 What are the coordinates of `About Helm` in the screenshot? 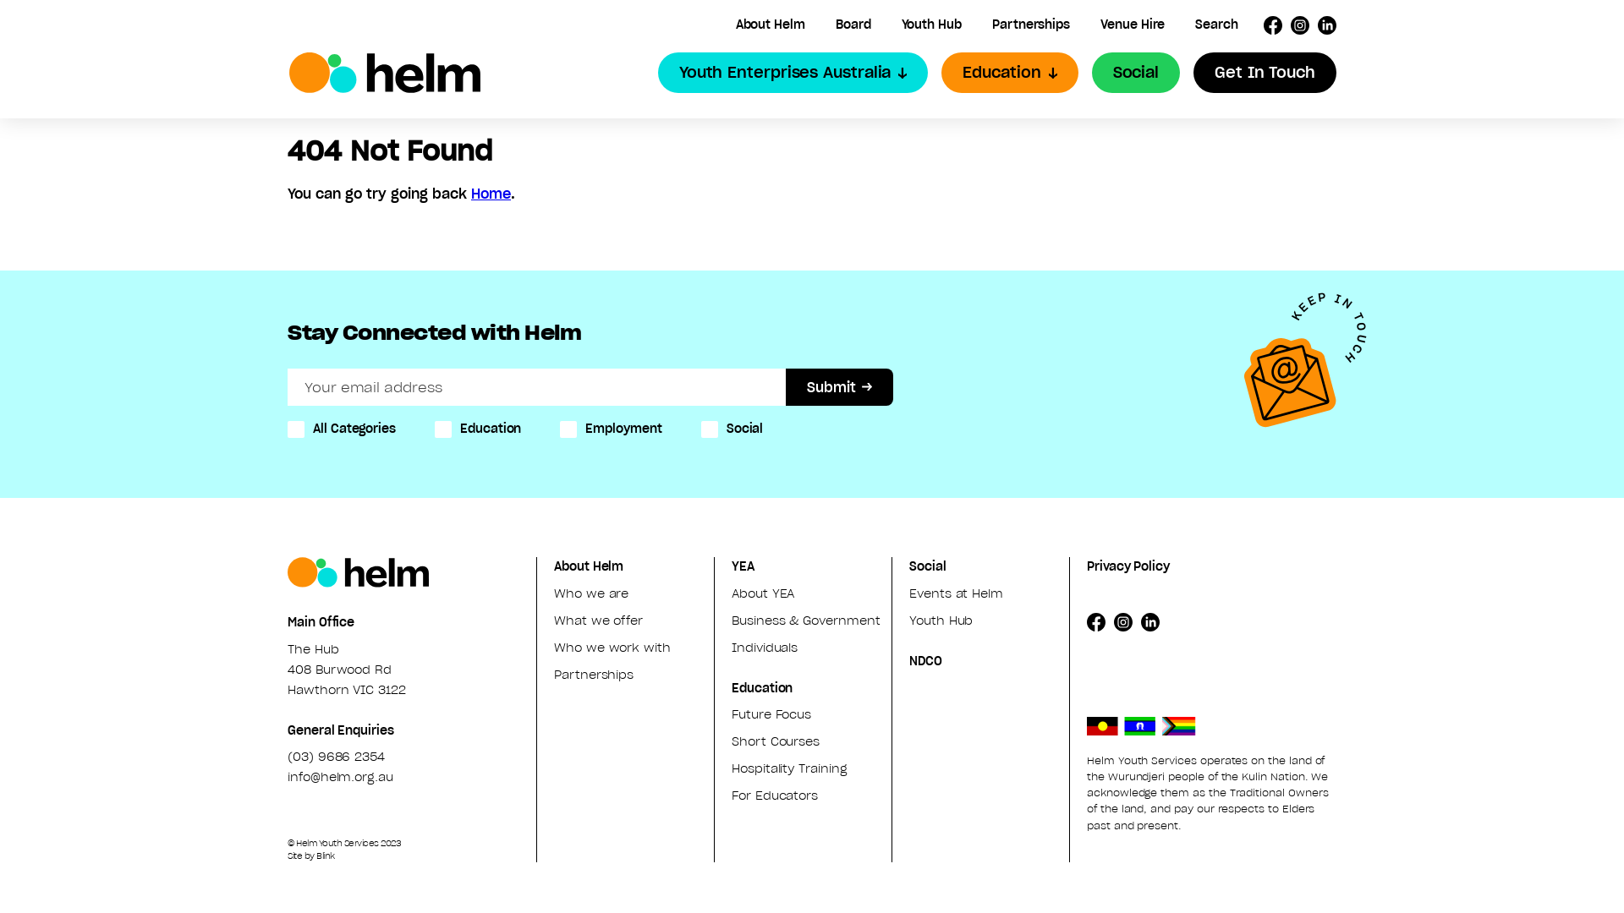 It's located at (589, 566).